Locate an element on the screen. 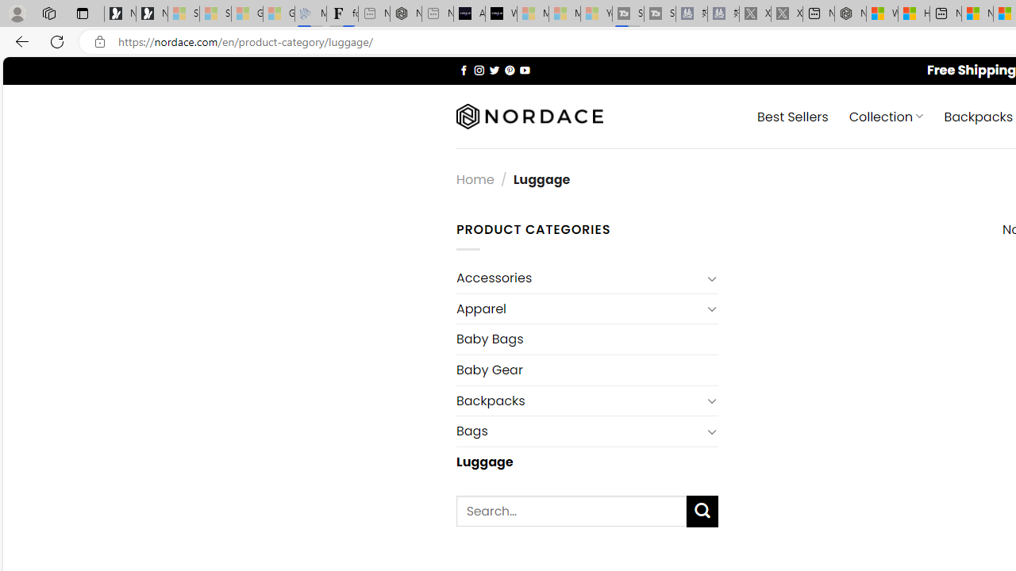 This screenshot has height=571, width=1016. Personal Profile is located at coordinates (17, 13).